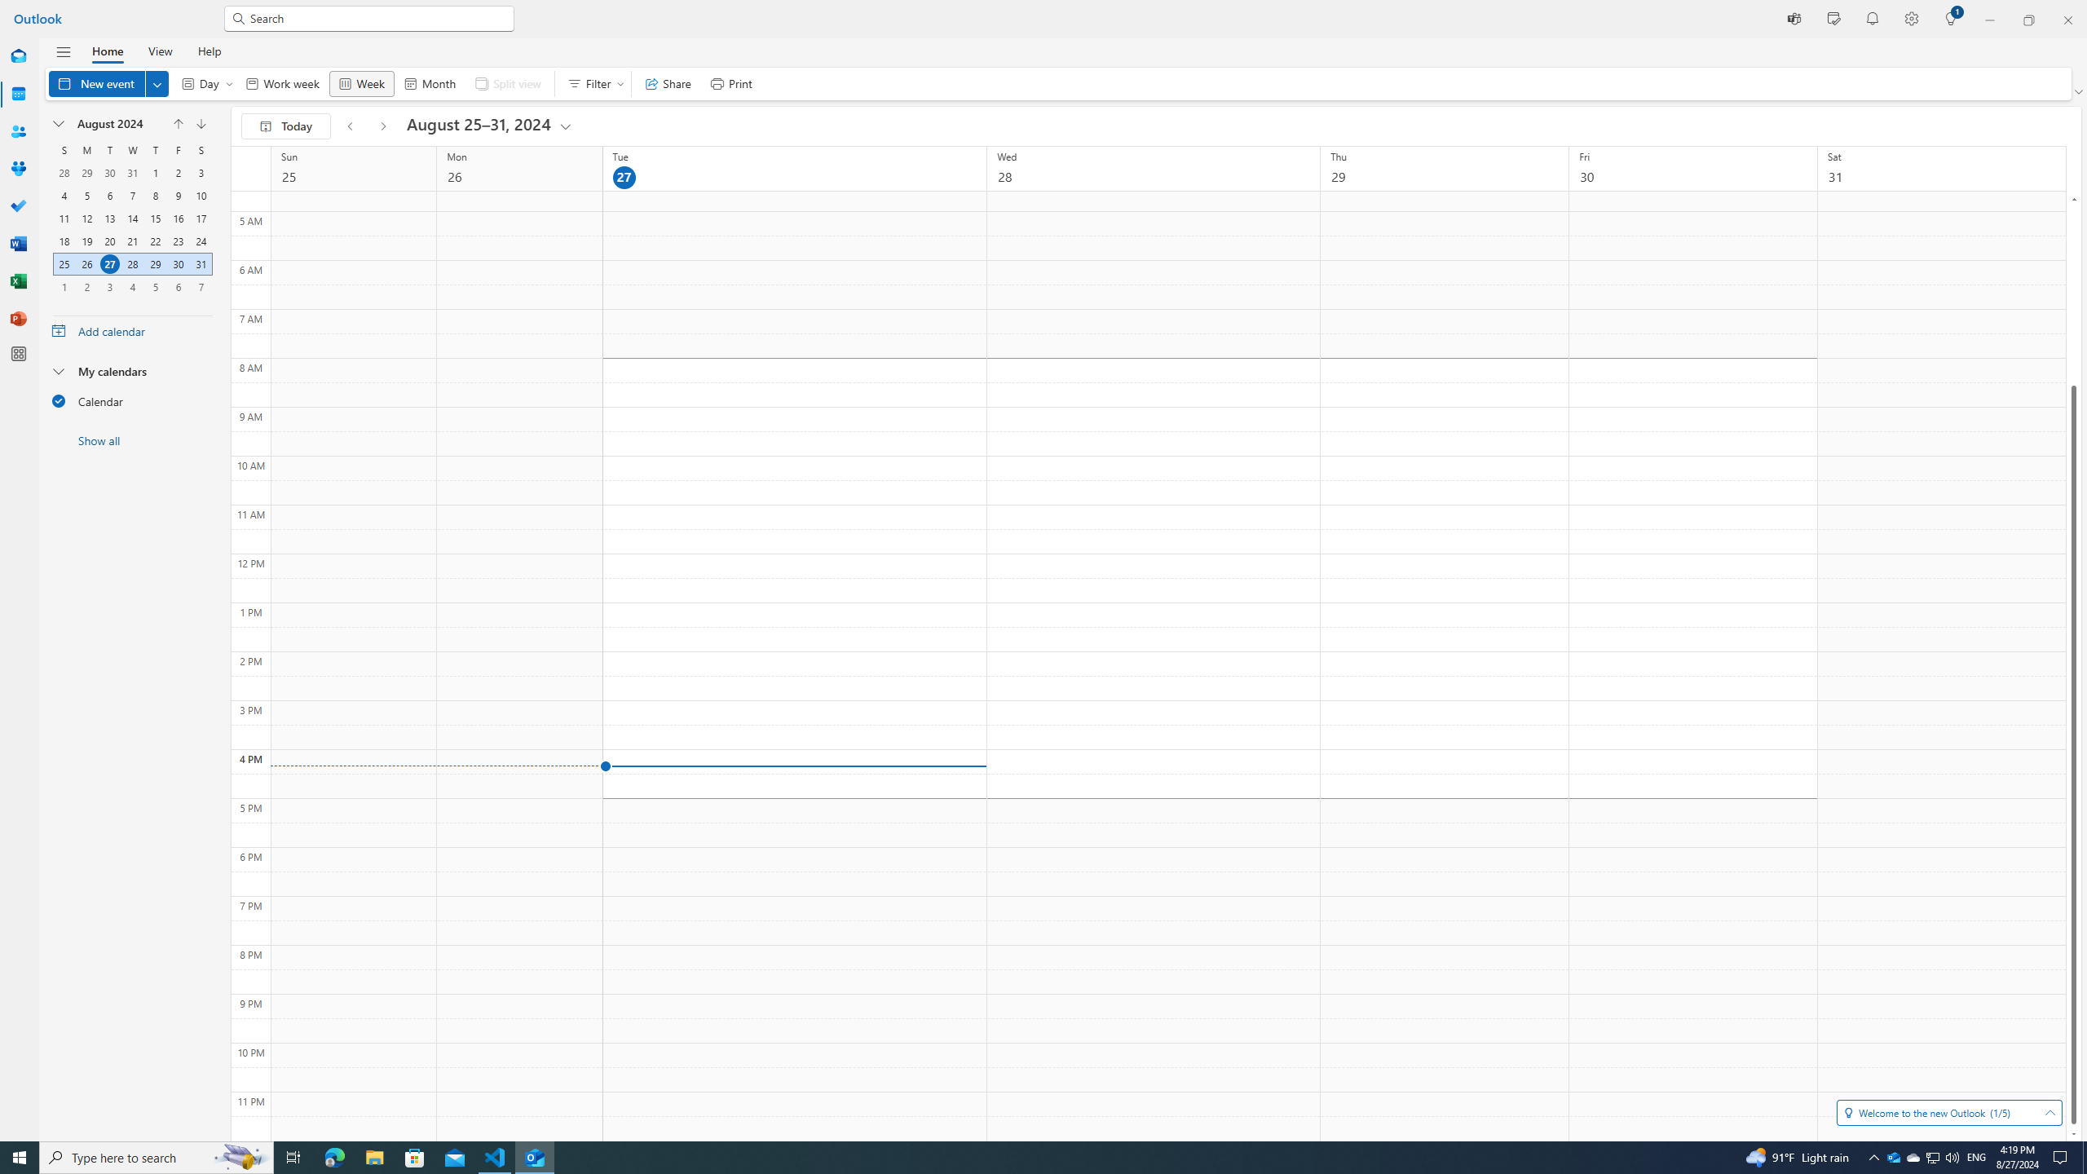 The width and height of the screenshot is (2087, 1174). Describe the element at coordinates (155, 287) in the screenshot. I see `5, September, 2024` at that location.